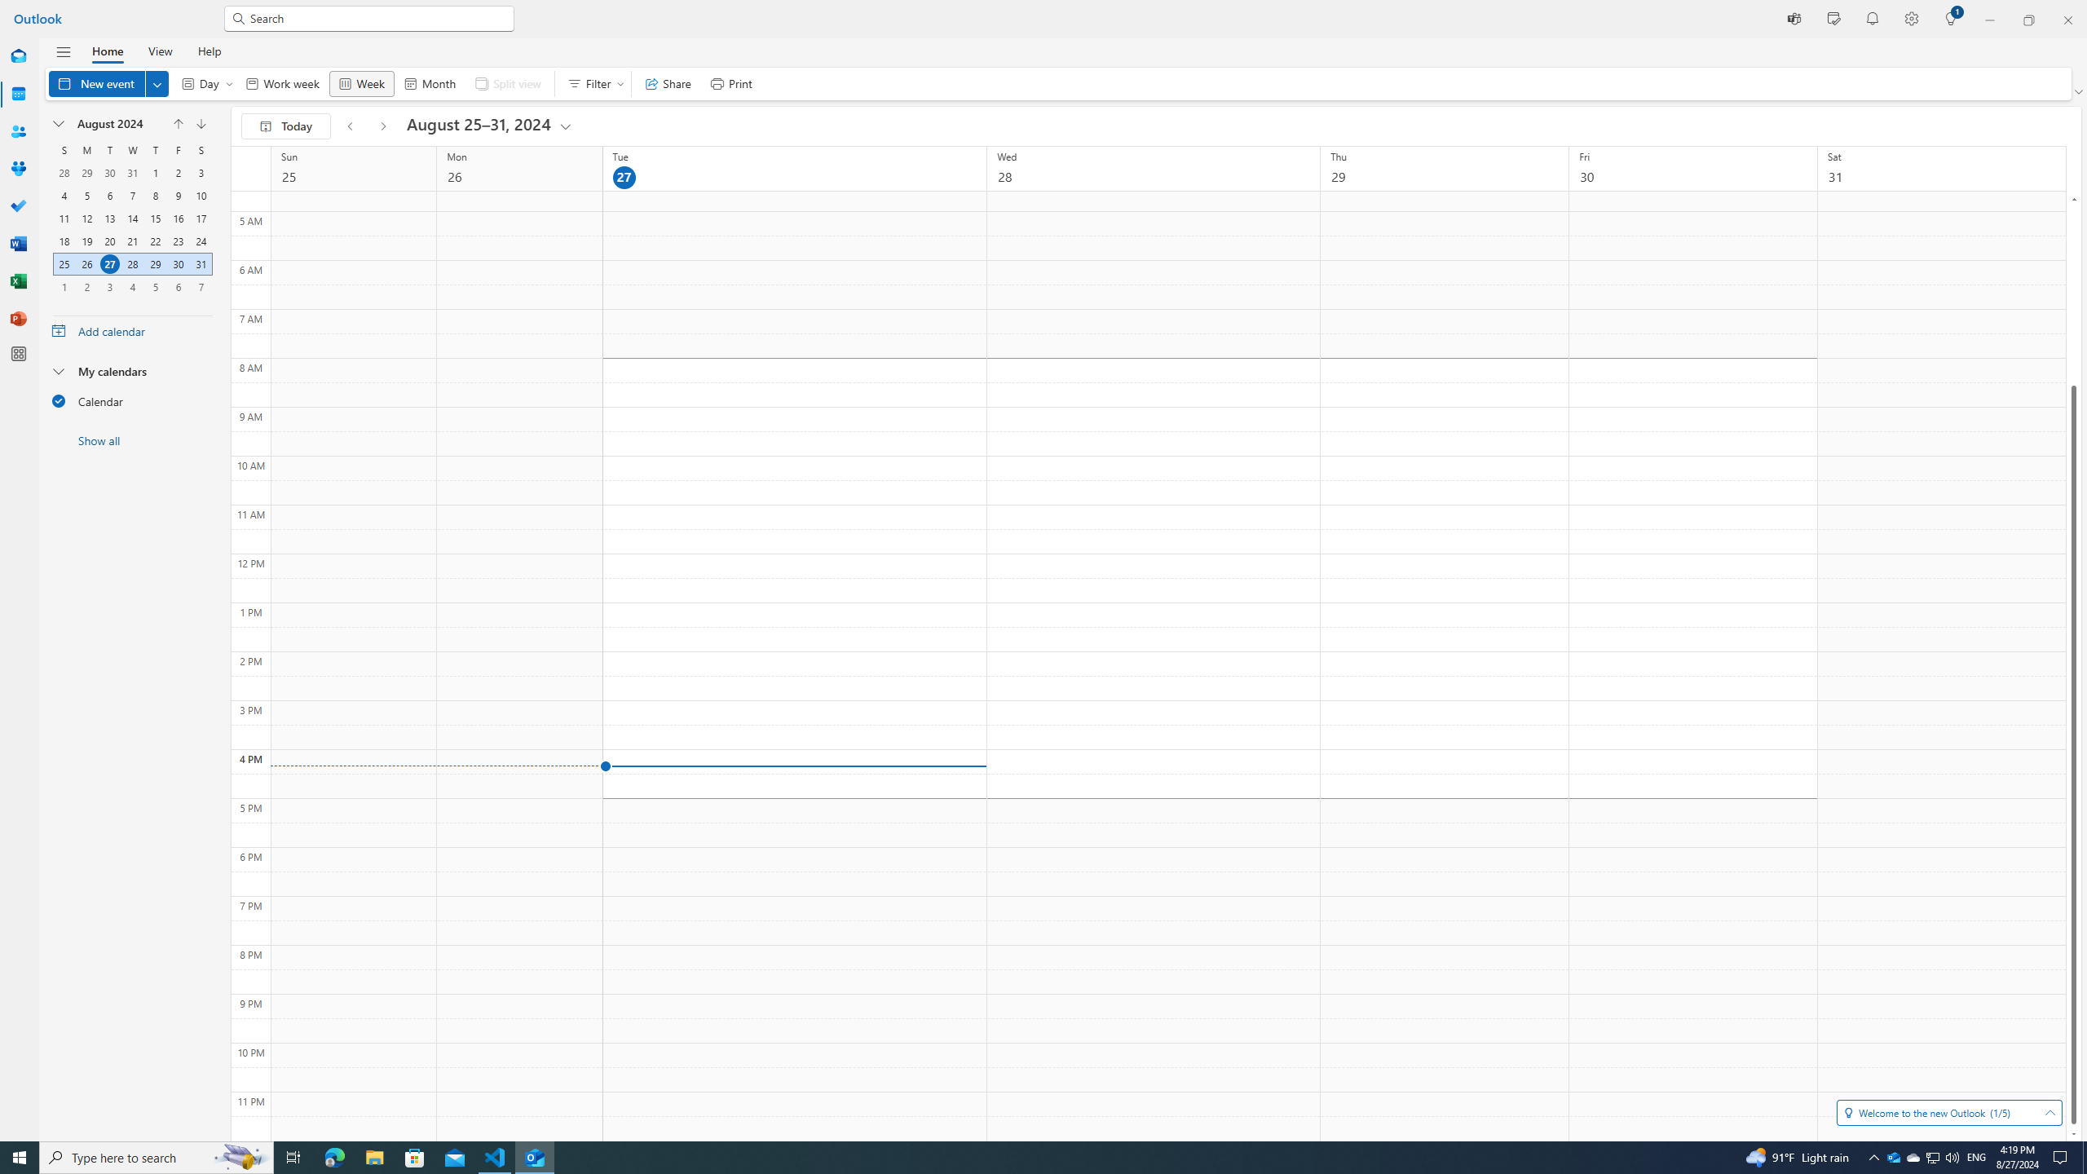 The width and height of the screenshot is (2087, 1174). Describe the element at coordinates (155, 287) in the screenshot. I see `5, September, 2024` at that location.